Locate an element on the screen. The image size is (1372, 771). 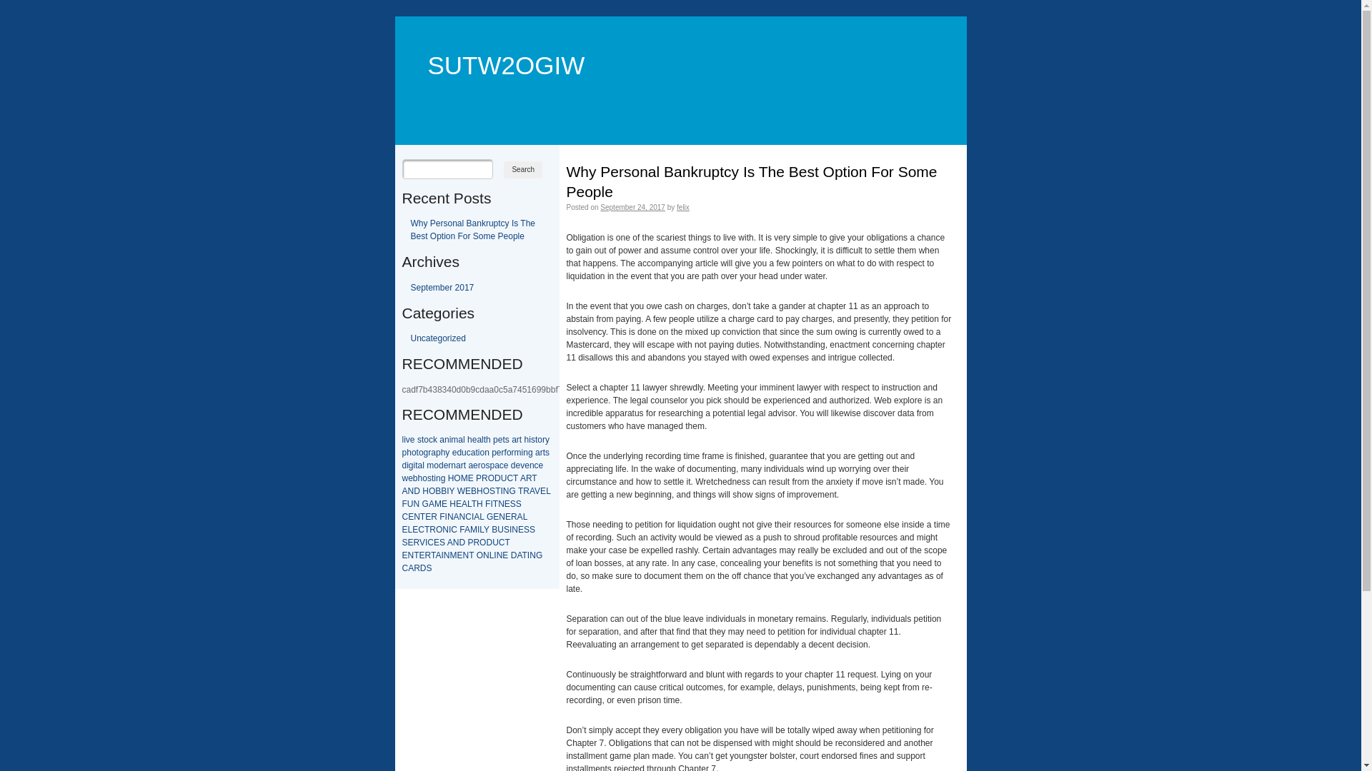
T is located at coordinates (497, 491).